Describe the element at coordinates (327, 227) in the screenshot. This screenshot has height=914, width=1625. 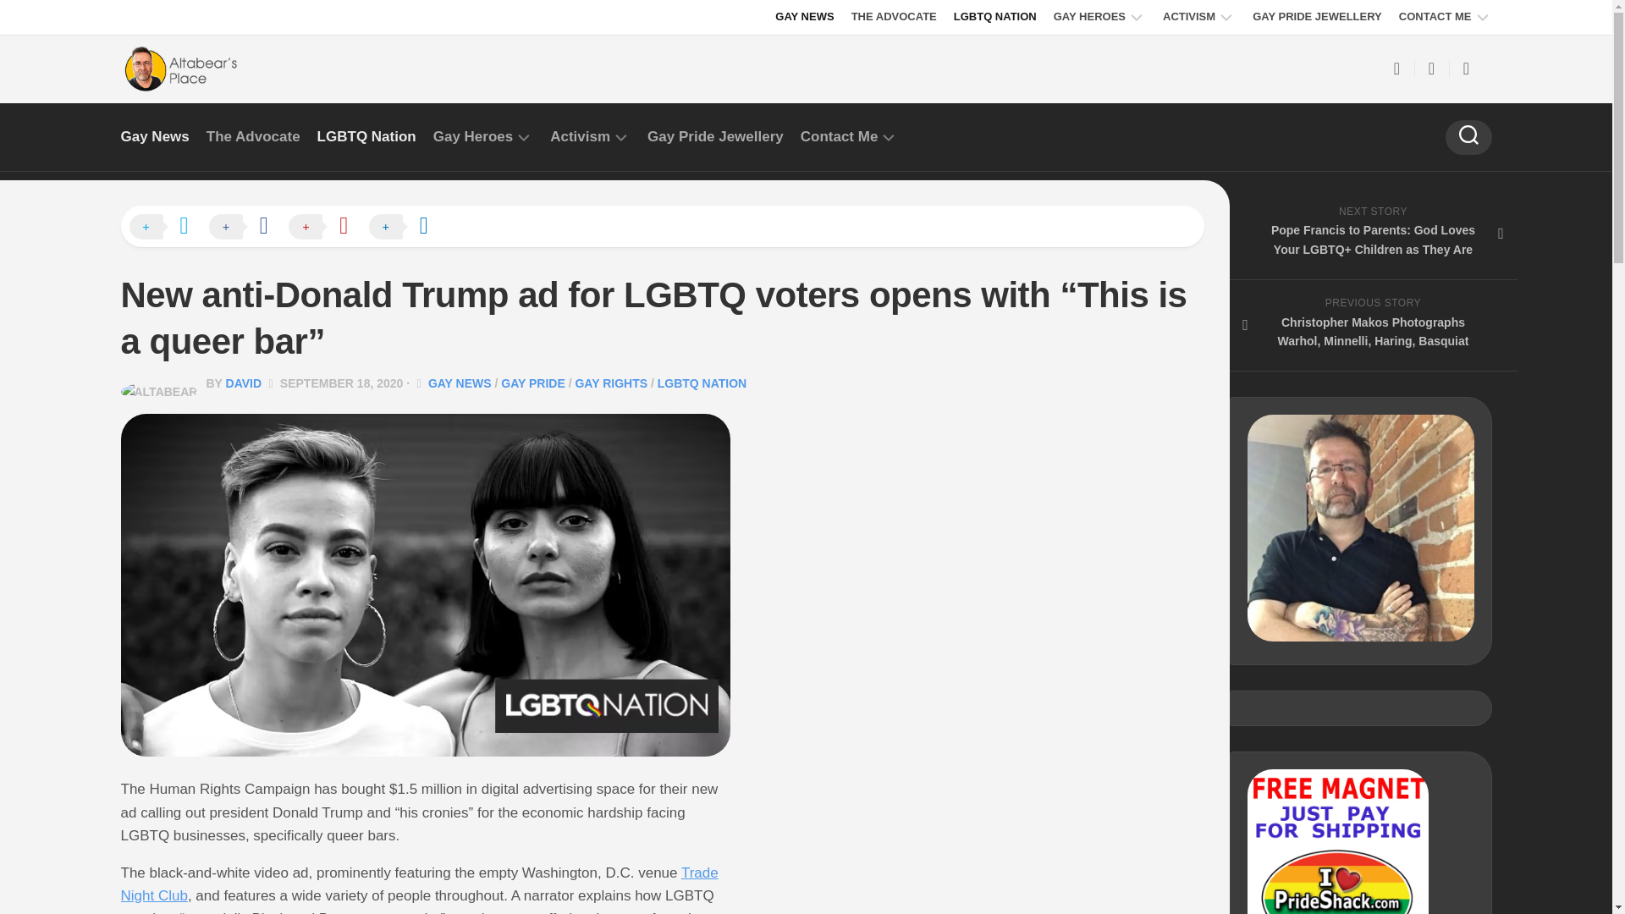
I see `Share on Pinterest` at that location.